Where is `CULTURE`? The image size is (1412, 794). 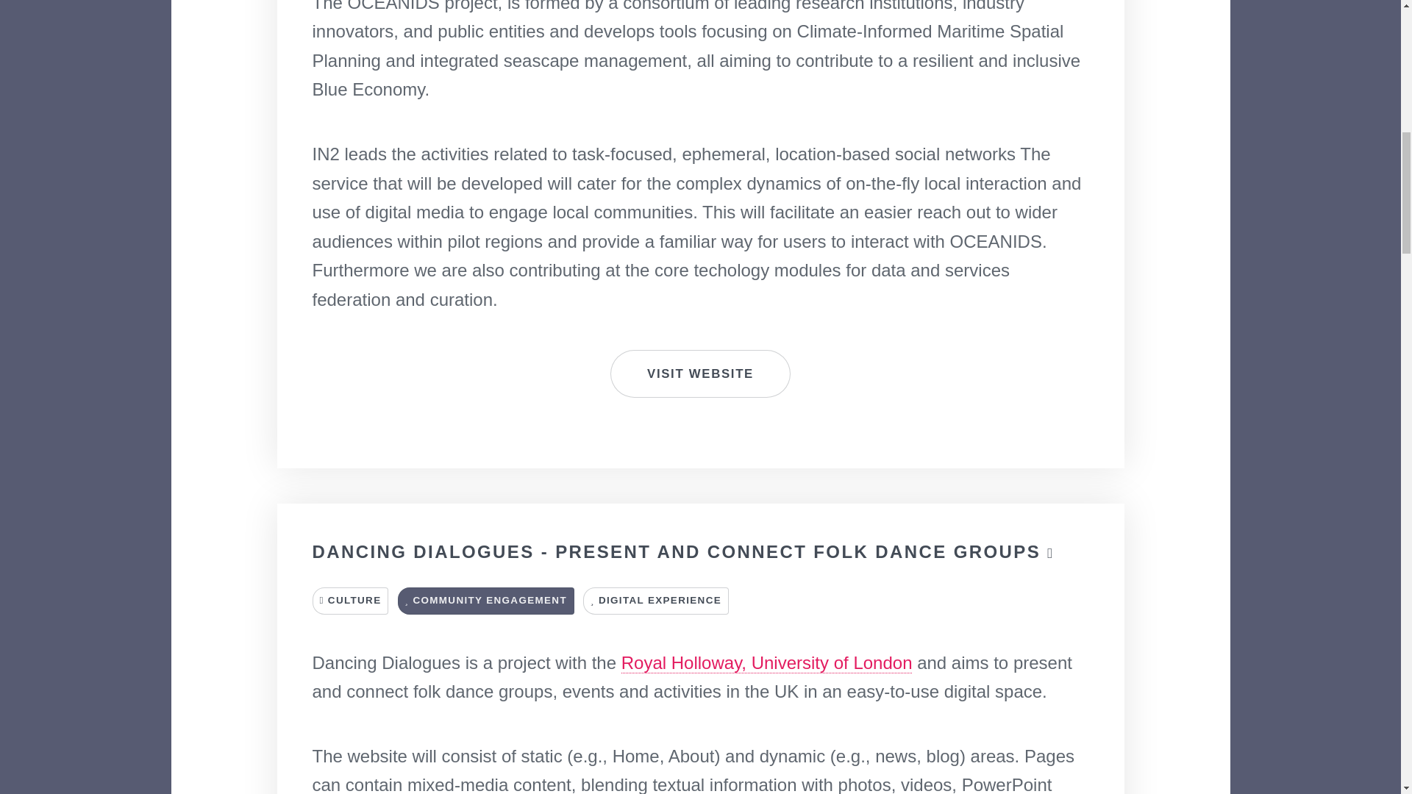
CULTURE is located at coordinates (350, 601).